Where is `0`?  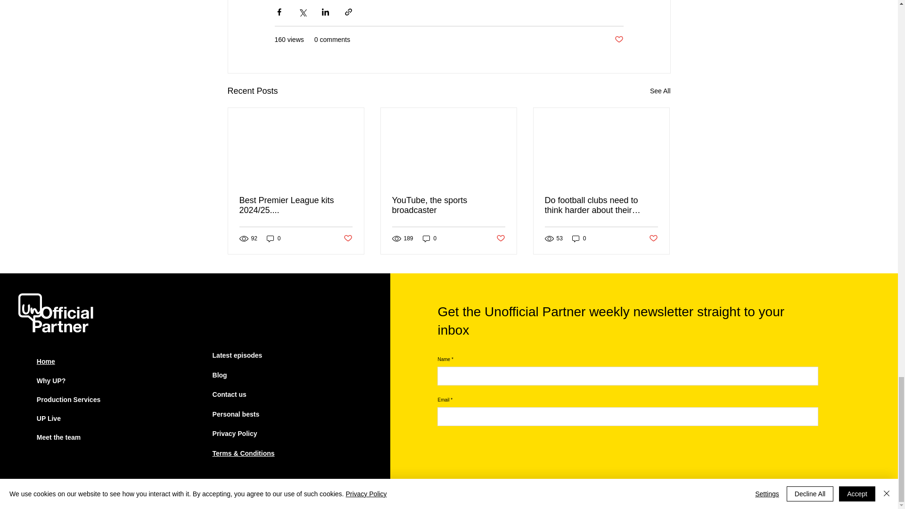 0 is located at coordinates (430, 238).